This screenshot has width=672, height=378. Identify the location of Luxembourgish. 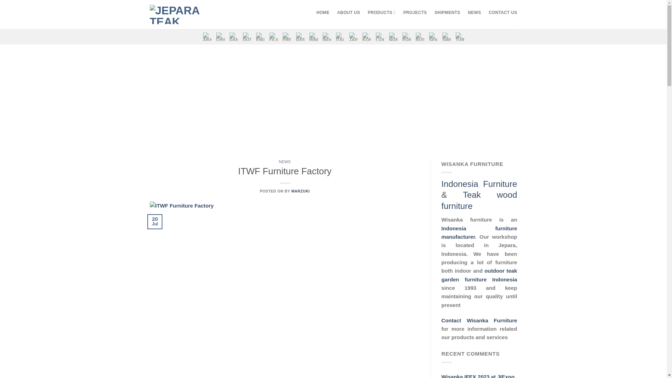
(380, 37).